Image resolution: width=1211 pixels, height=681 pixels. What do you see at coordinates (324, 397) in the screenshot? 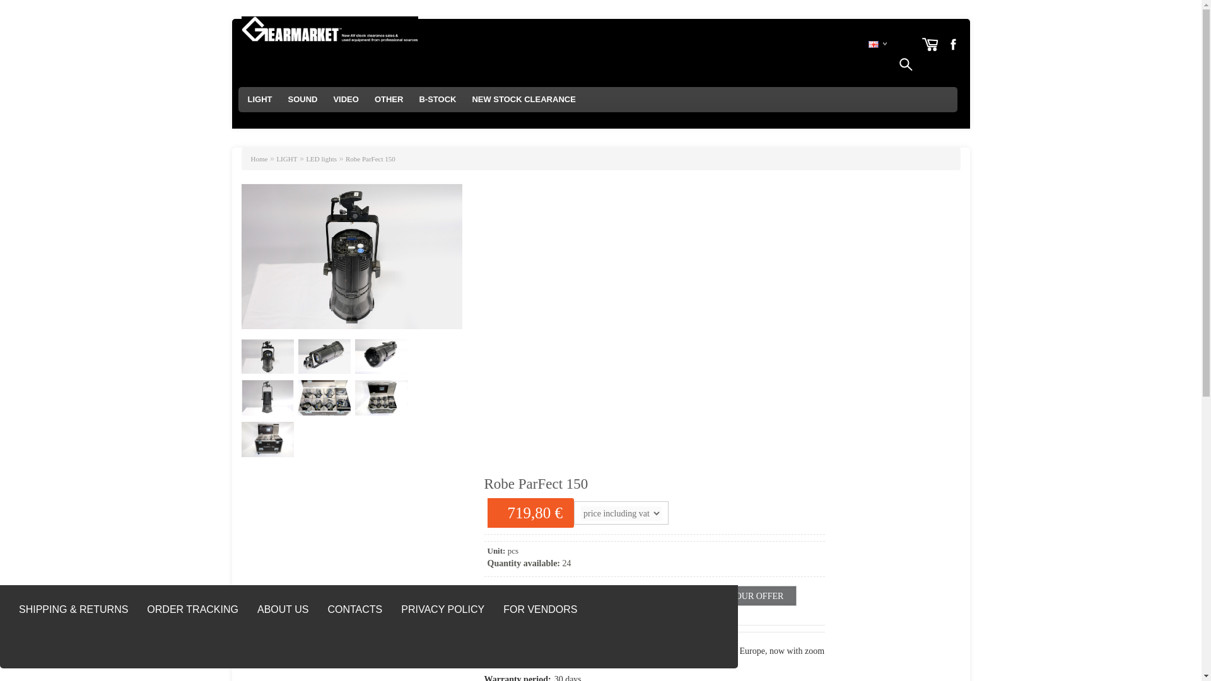
I see `23003 - 1.jpeg` at bounding box center [324, 397].